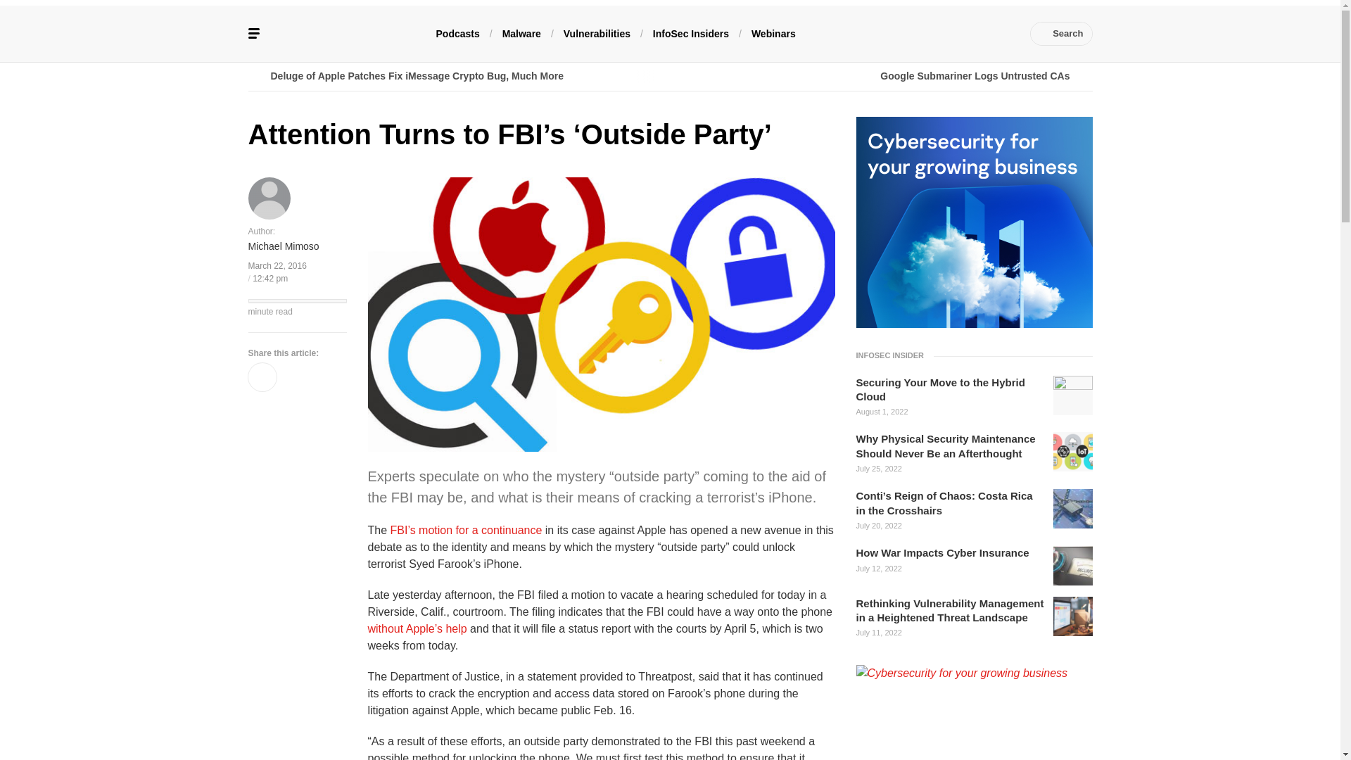 The image size is (1351, 760). Describe the element at coordinates (950, 390) in the screenshot. I see `Securing Your Move to the Hybrid Cloud` at that location.